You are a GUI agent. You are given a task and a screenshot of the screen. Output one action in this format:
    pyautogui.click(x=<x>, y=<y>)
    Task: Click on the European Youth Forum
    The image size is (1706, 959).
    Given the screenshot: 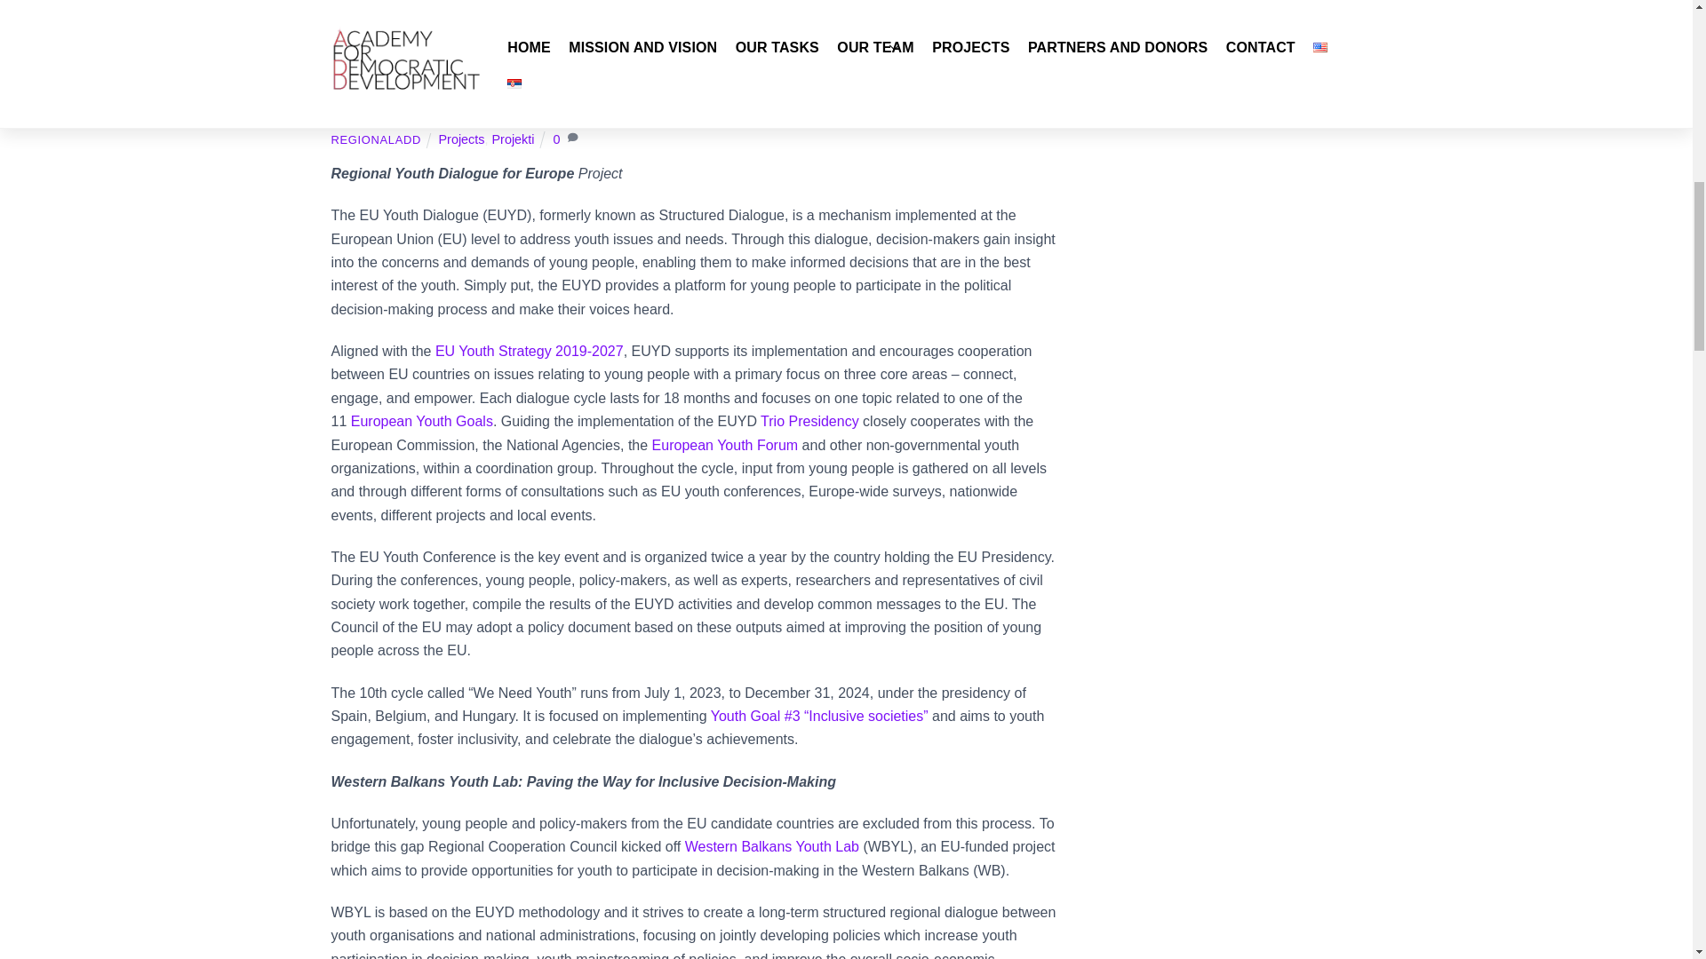 What is the action you would take?
    pyautogui.click(x=725, y=444)
    